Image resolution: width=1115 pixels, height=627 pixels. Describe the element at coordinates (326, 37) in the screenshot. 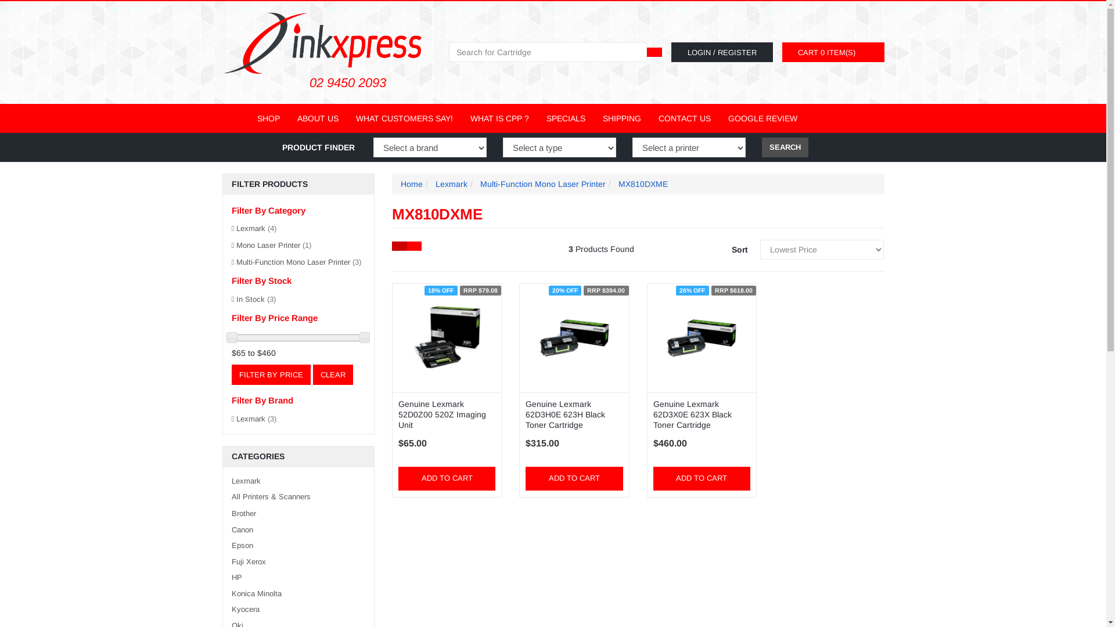

I see `Inkxpress` at that location.